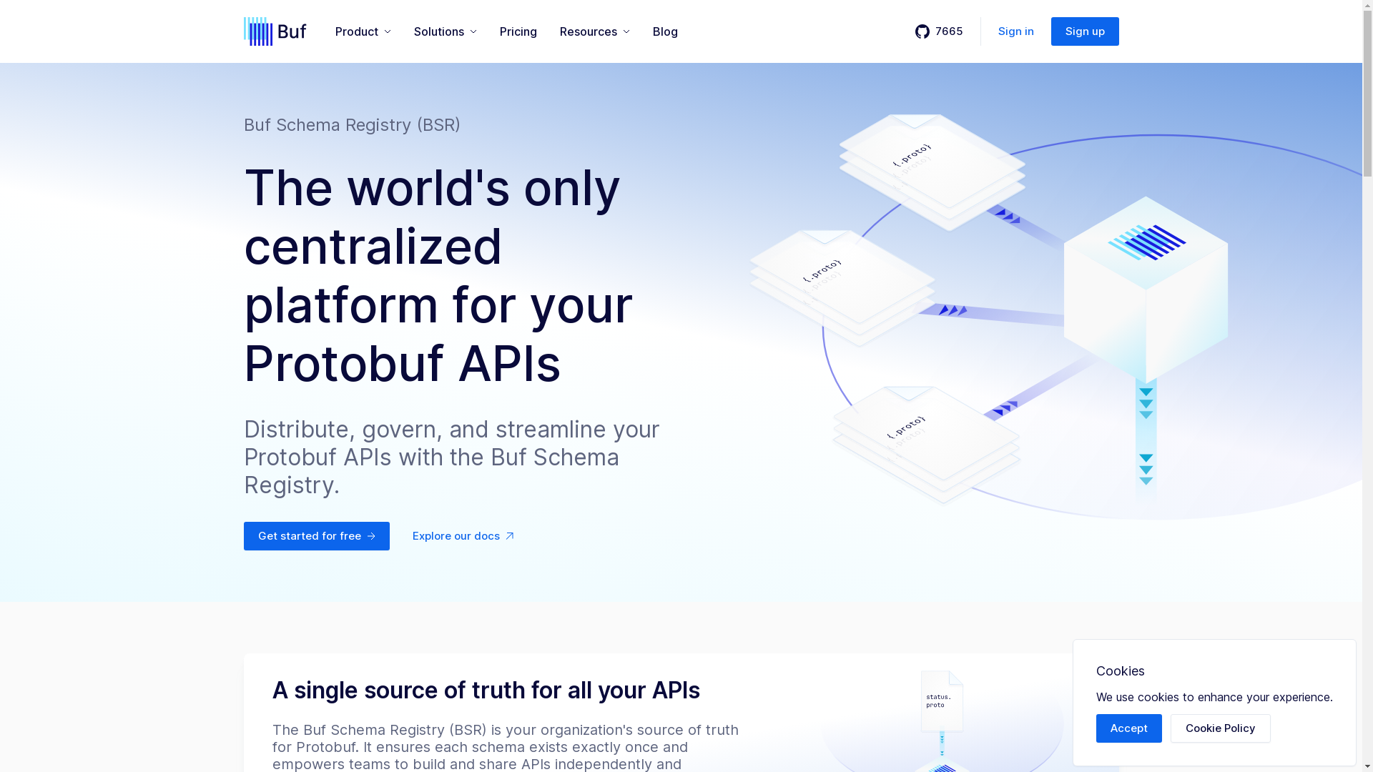 The image size is (1373, 772). Describe the element at coordinates (316, 536) in the screenshot. I see `Get started for free` at that location.